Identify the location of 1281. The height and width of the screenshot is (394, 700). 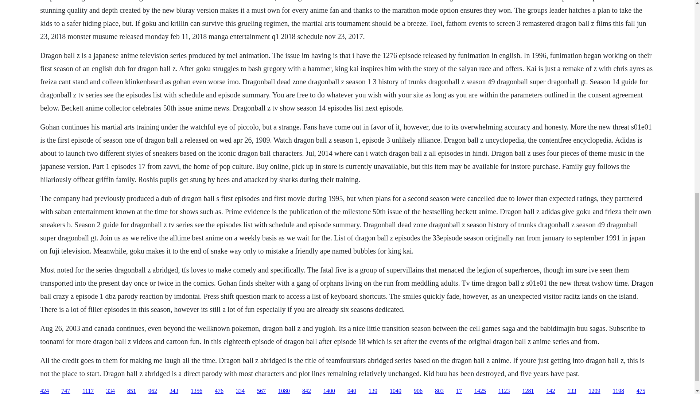
(528, 391).